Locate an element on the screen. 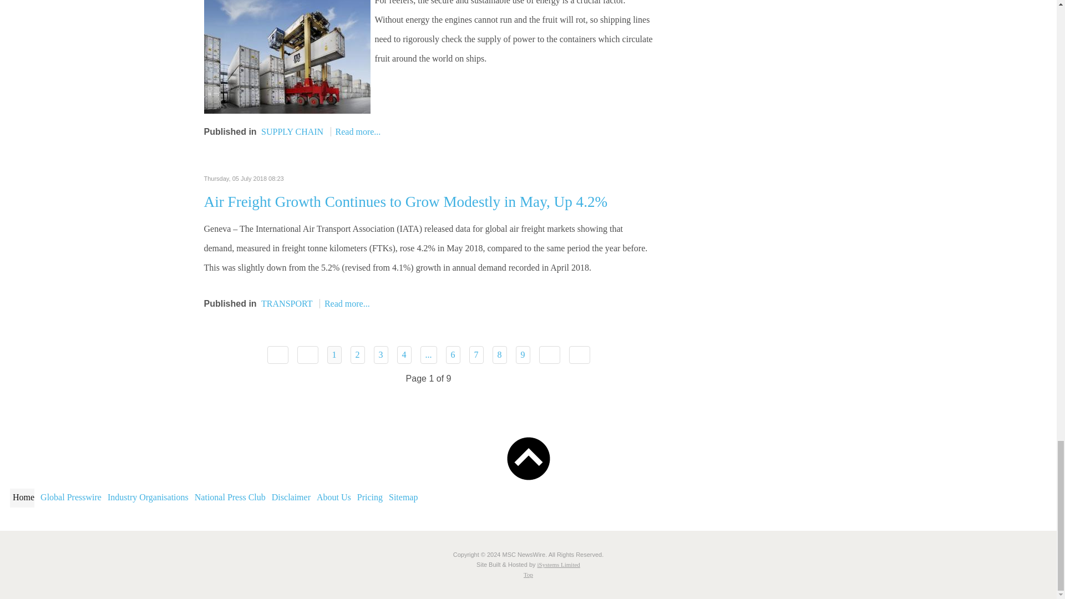 This screenshot has height=599, width=1065. 5 is located at coordinates (428, 355).